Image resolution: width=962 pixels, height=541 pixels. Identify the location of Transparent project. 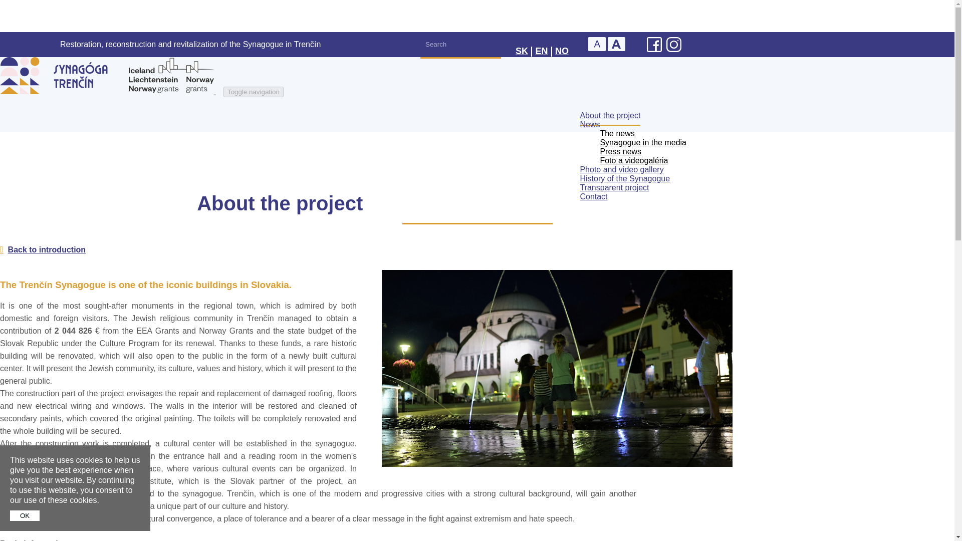
(614, 187).